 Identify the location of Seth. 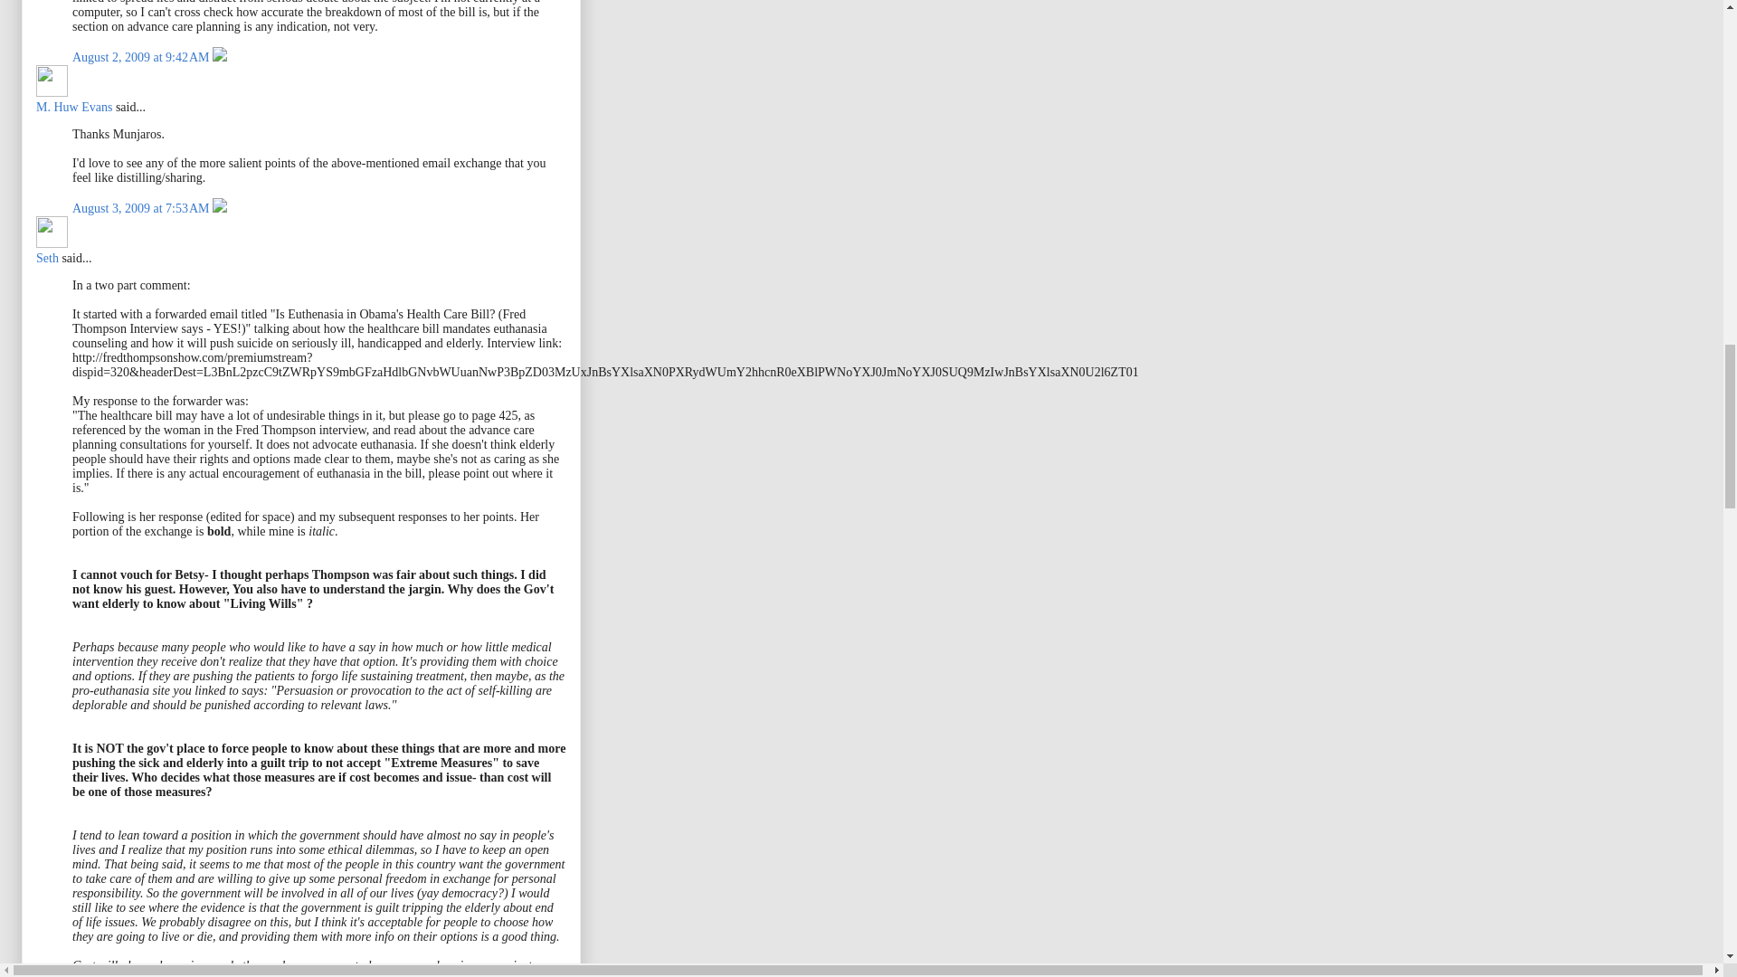
(47, 257).